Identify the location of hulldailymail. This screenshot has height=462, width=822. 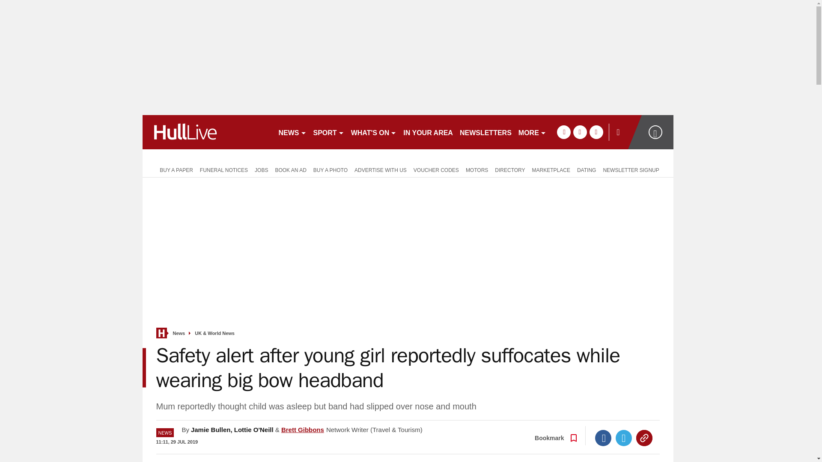
(206, 132).